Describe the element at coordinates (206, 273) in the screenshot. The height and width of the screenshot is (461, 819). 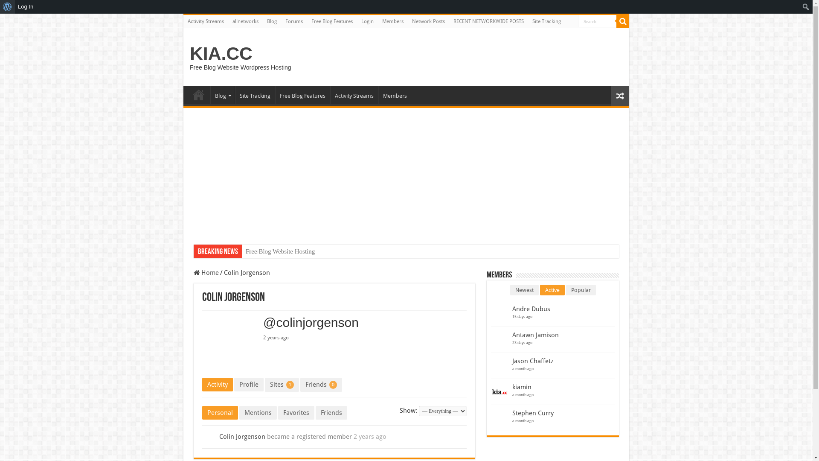
I see `Home` at that location.